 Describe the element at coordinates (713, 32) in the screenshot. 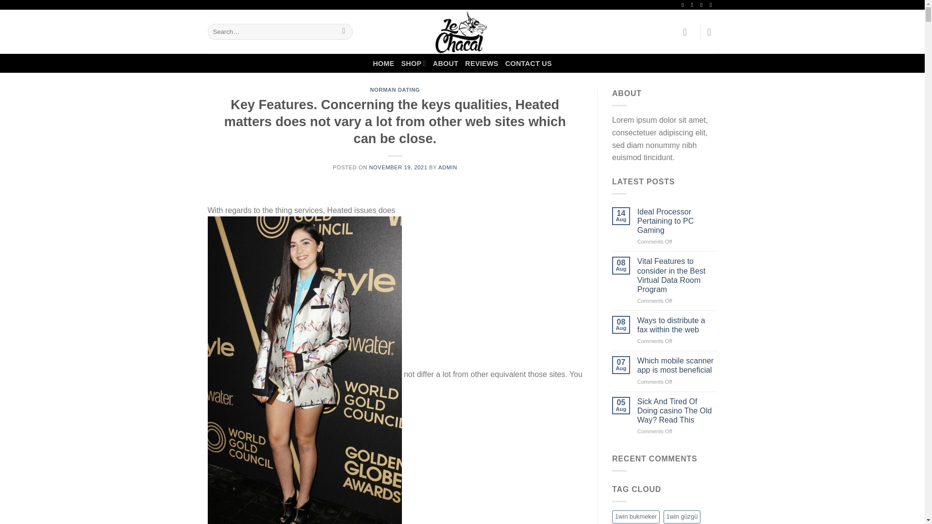

I see `Cart` at that location.